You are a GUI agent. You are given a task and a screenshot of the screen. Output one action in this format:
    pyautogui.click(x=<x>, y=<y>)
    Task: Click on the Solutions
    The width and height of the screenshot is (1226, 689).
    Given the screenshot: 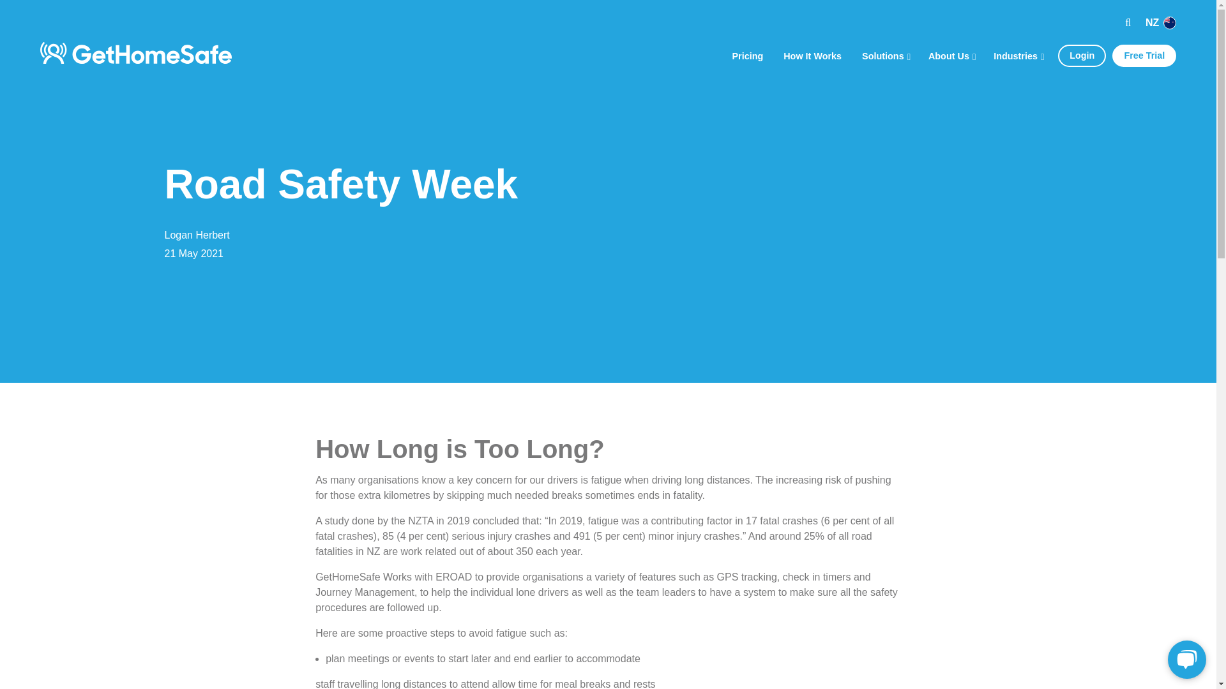 What is the action you would take?
    pyautogui.click(x=885, y=54)
    